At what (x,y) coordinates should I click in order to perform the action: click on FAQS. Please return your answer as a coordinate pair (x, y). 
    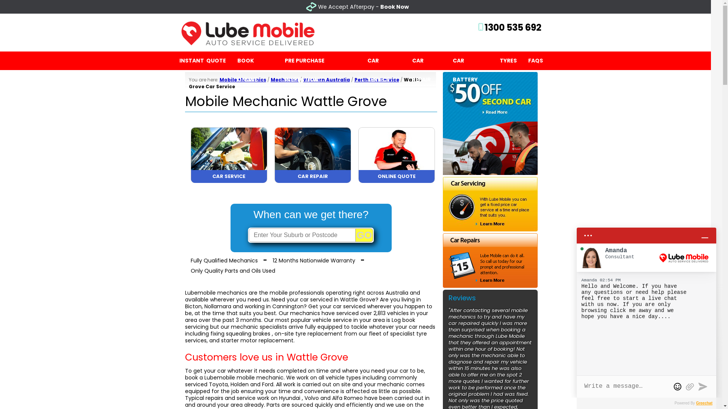
    Looking at the image, I should click on (535, 61).